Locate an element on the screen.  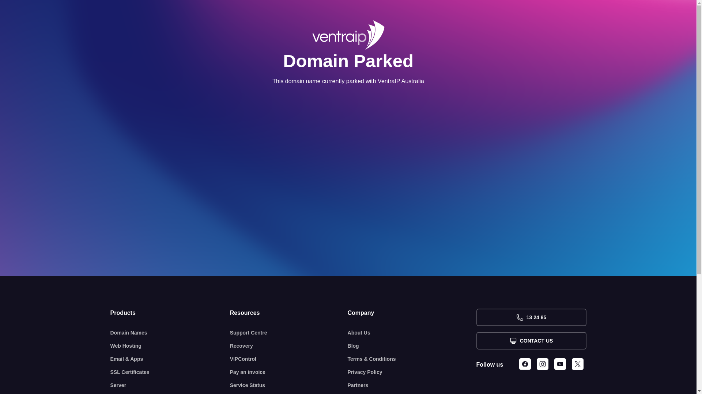
Server is located at coordinates (170, 385).